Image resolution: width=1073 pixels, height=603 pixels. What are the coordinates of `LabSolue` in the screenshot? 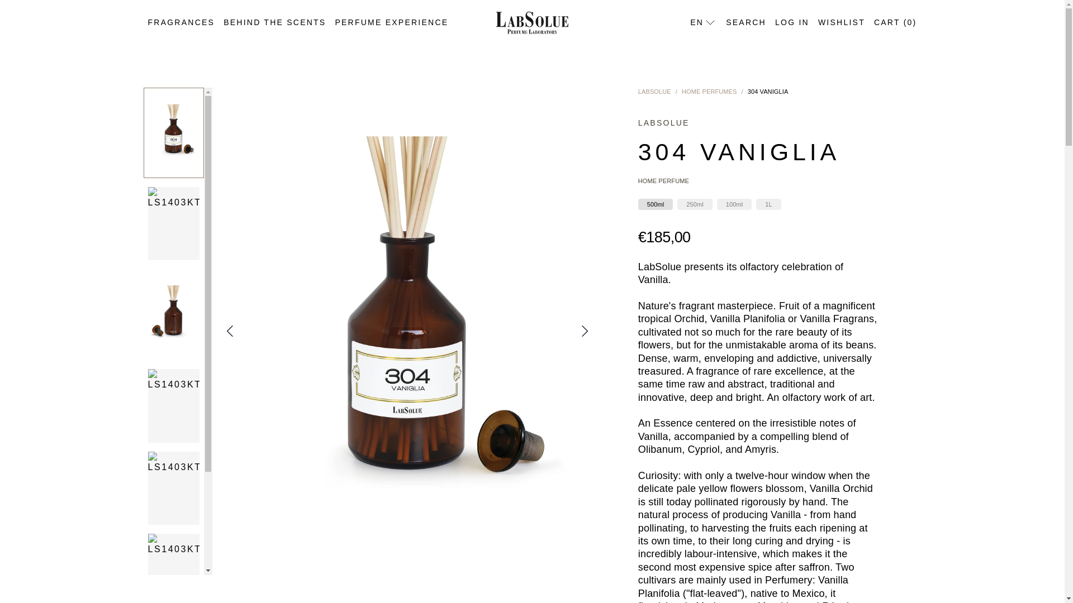 It's located at (531, 22).